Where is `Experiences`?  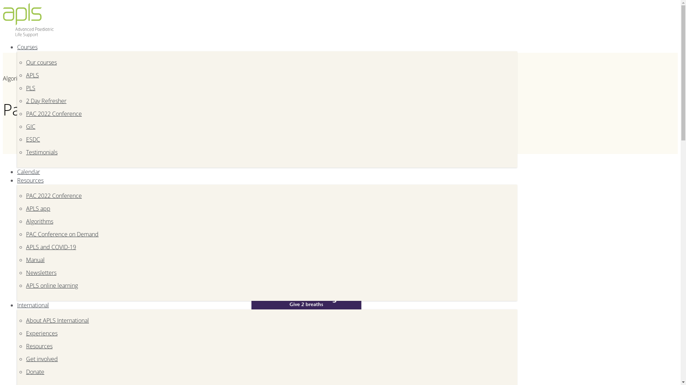 Experiences is located at coordinates (42, 333).